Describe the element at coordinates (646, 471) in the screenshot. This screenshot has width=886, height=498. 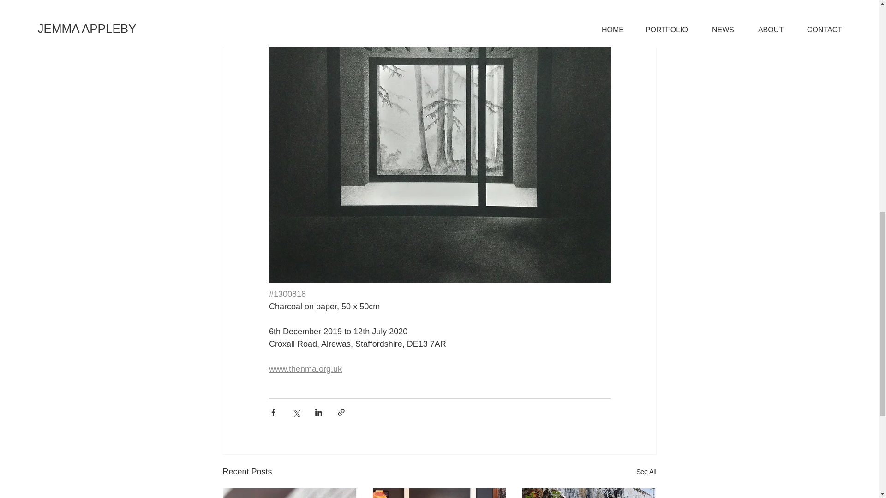
I see `See All` at that location.